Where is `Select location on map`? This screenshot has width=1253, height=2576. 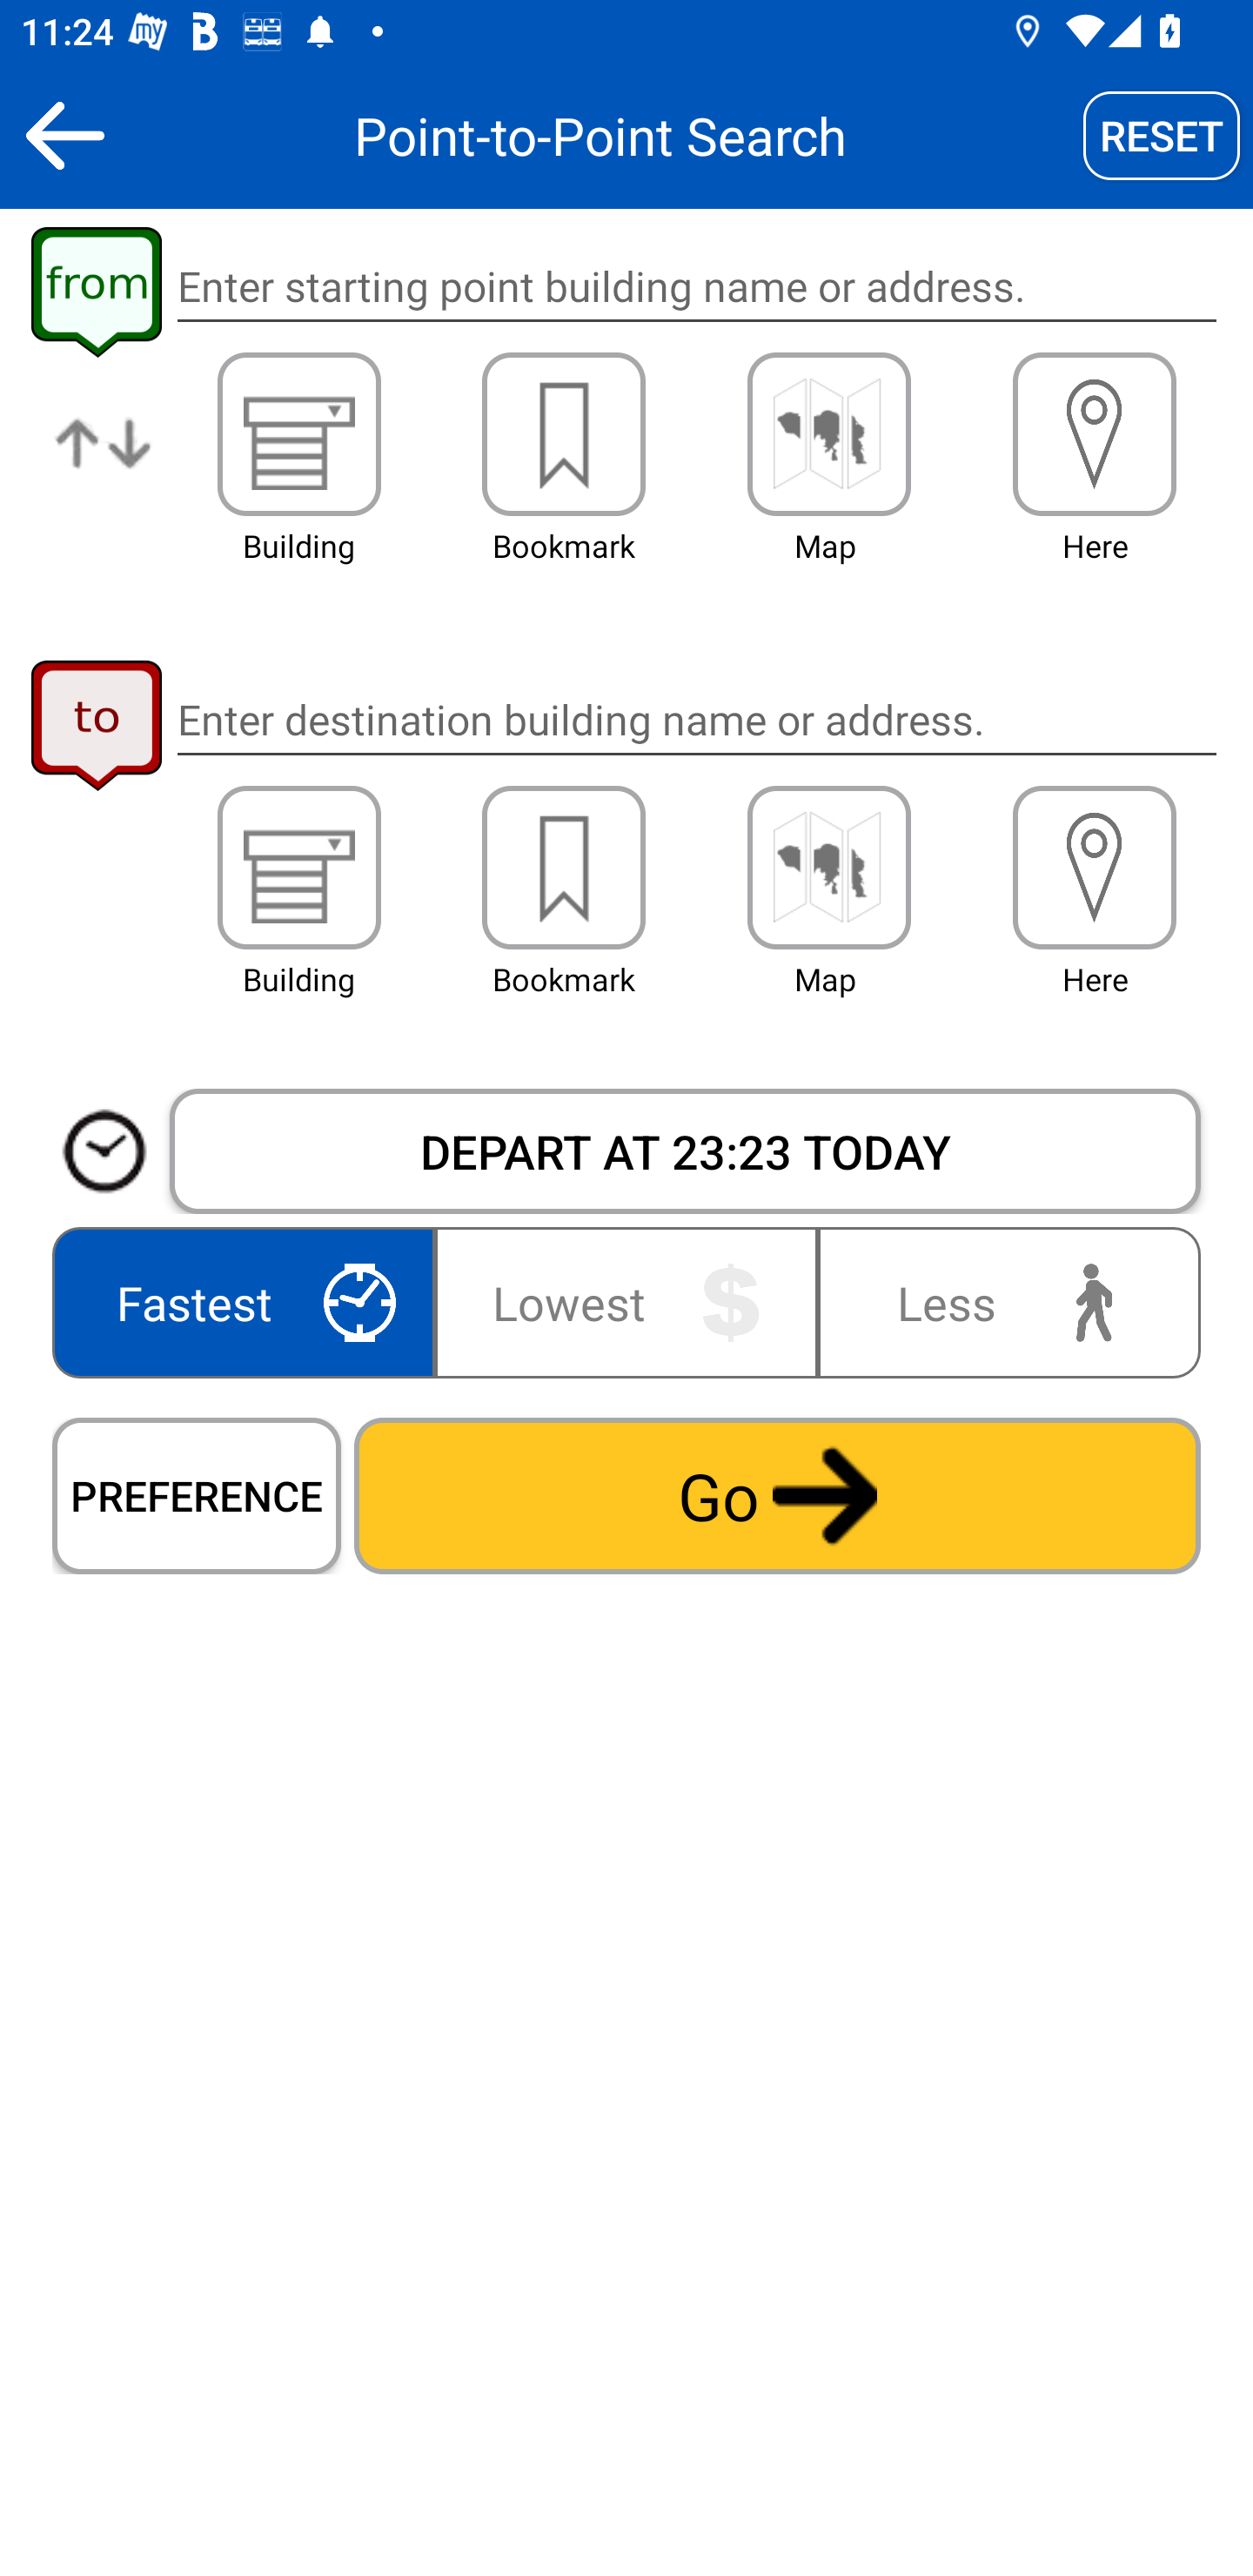 Select location on map is located at coordinates (828, 433).